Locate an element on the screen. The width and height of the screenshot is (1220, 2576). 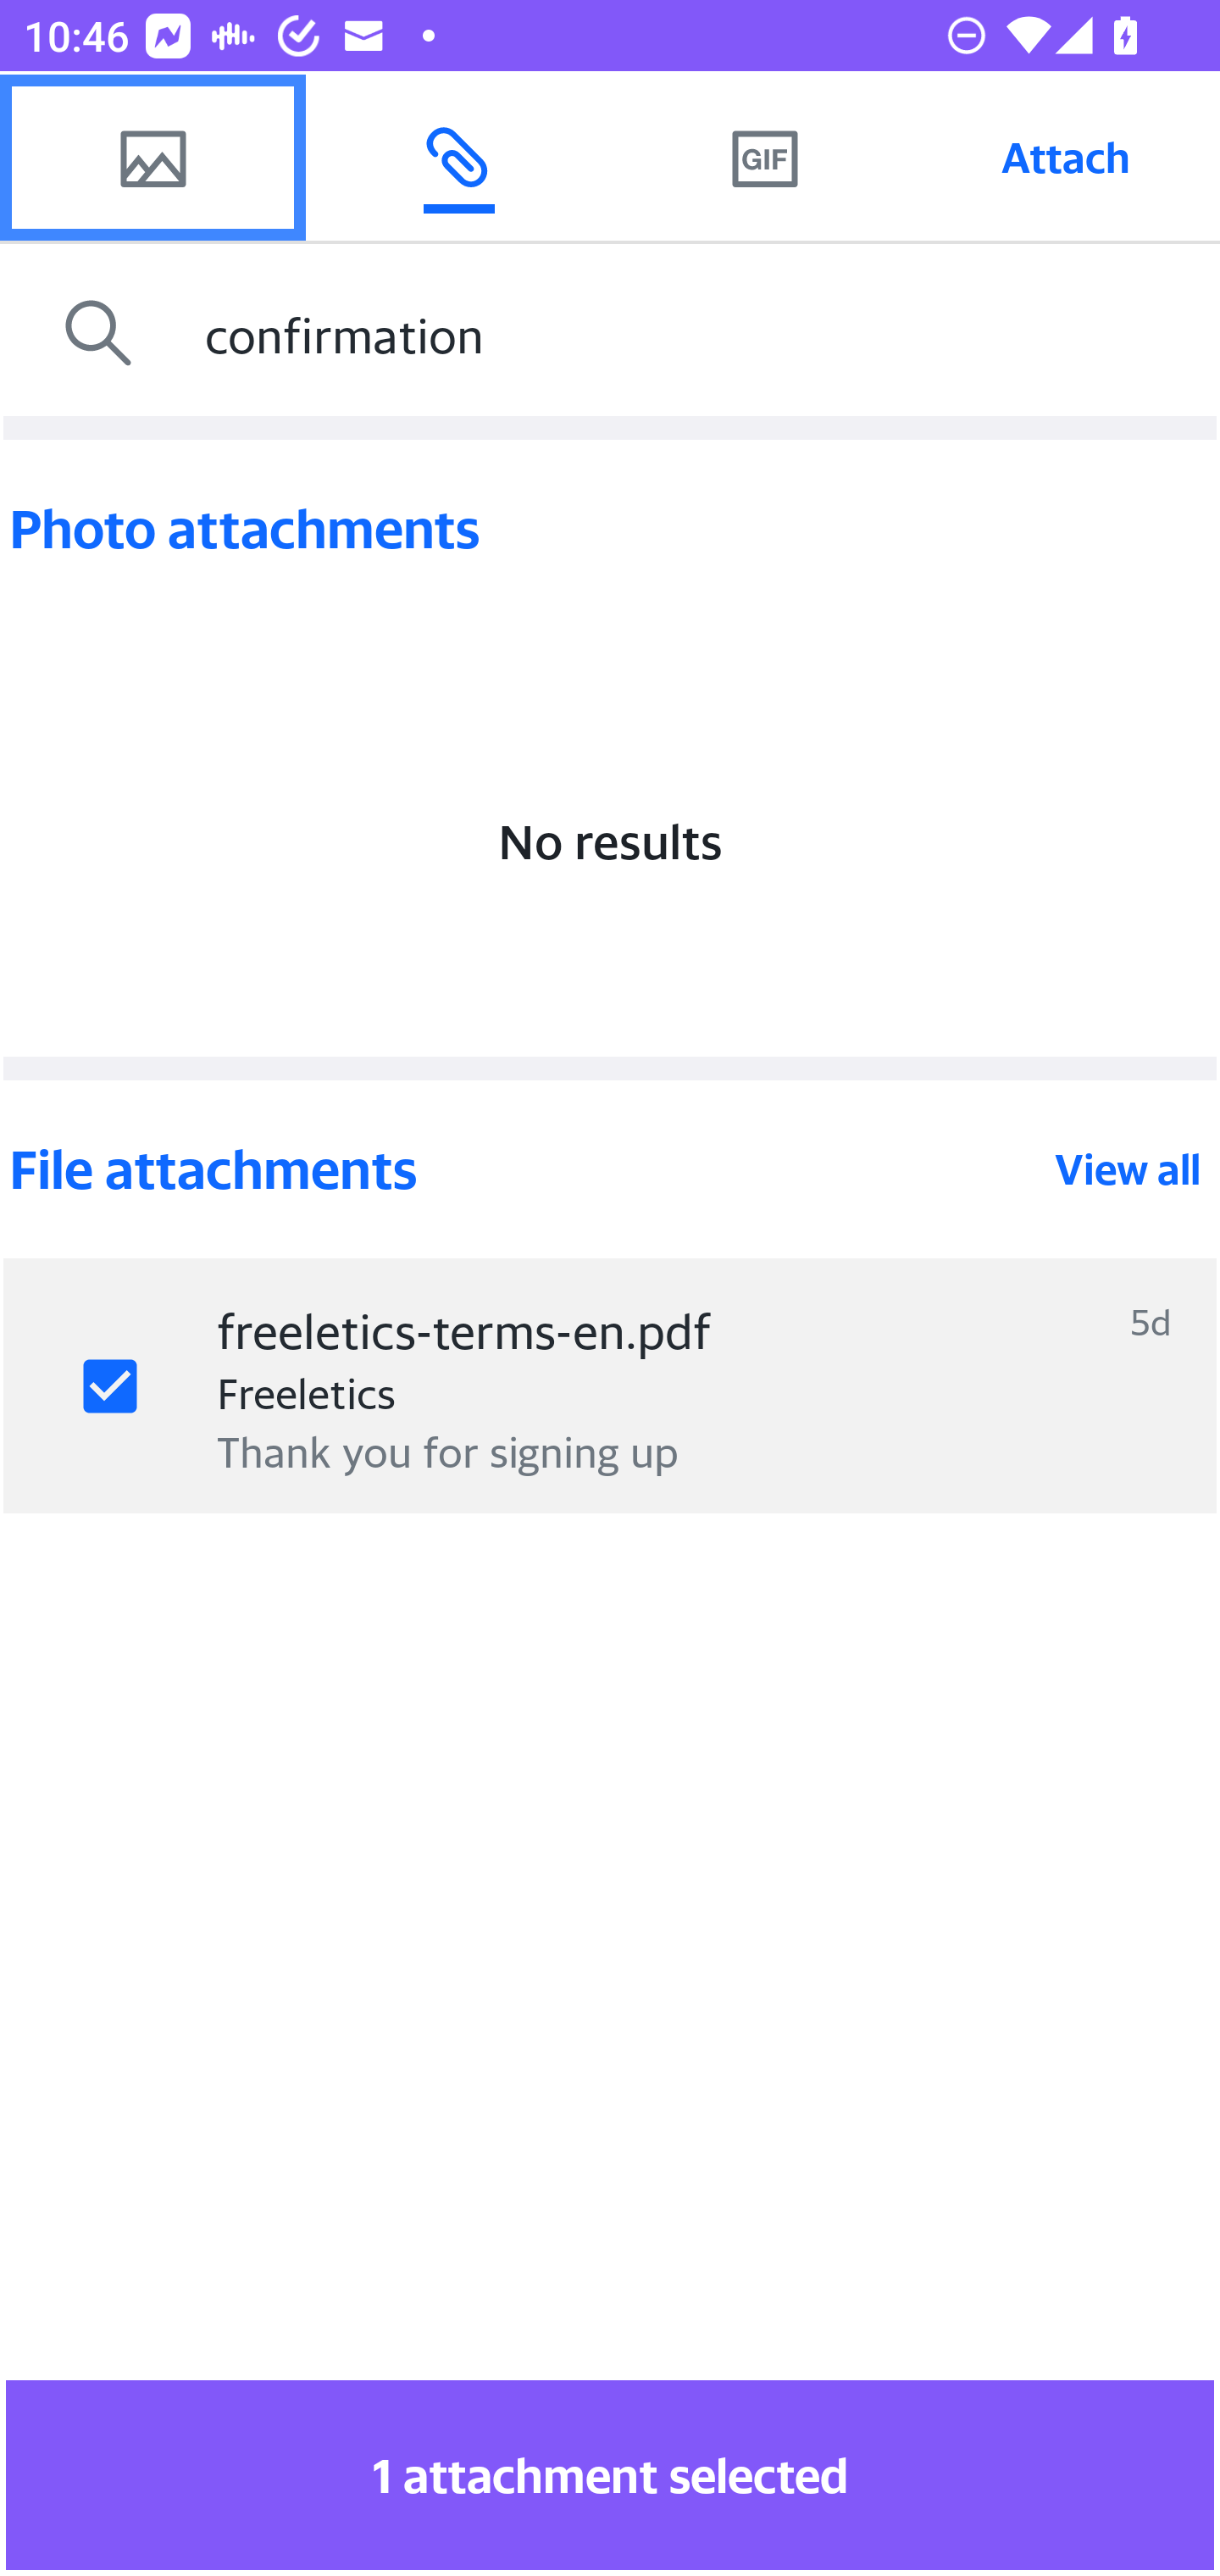
Attach is located at coordinates (1066, 157).